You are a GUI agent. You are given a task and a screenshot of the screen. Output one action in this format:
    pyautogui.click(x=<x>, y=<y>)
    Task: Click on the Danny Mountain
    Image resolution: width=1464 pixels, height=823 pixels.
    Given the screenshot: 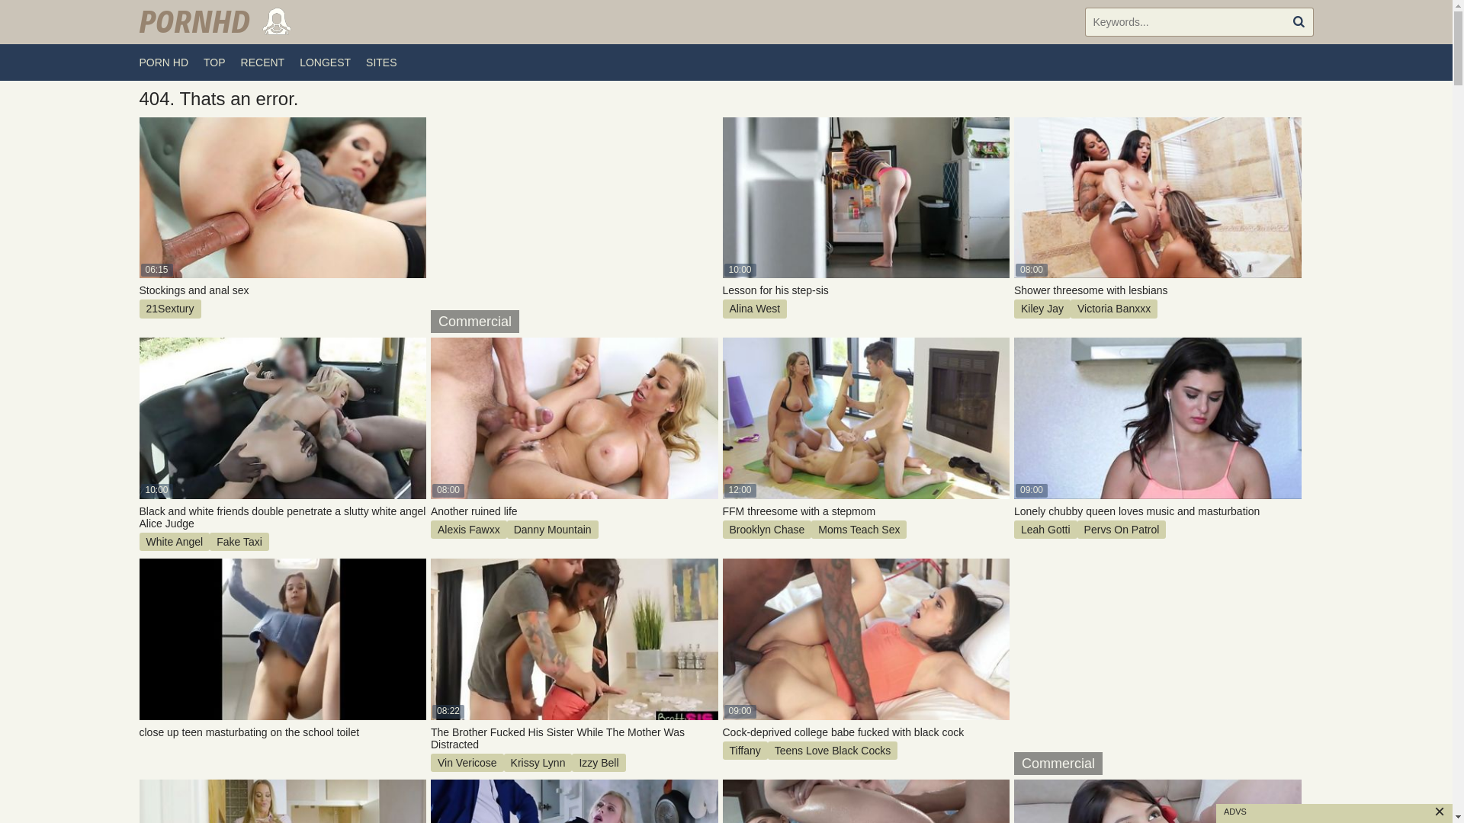 What is the action you would take?
    pyautogui.click(x=553, y=530)
    